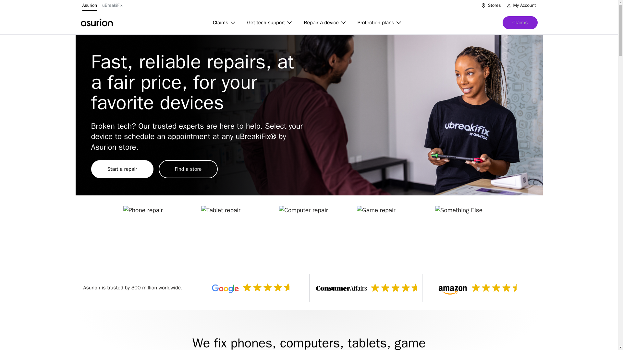 Image resolution: width=623 pixels, height=350 pixels. I want to click on My Account, so click(521, 5).